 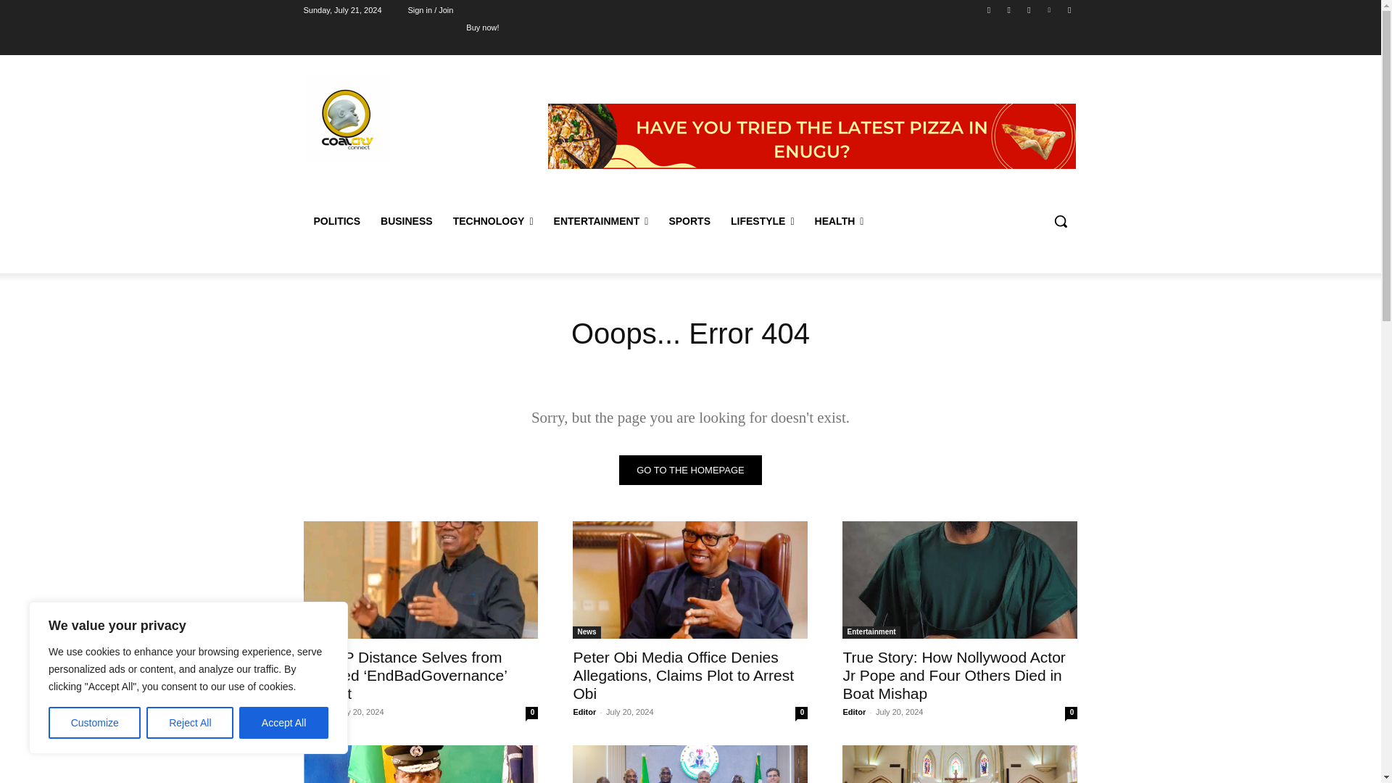 I want to click on Instagram, so click(x=1009, y=9).